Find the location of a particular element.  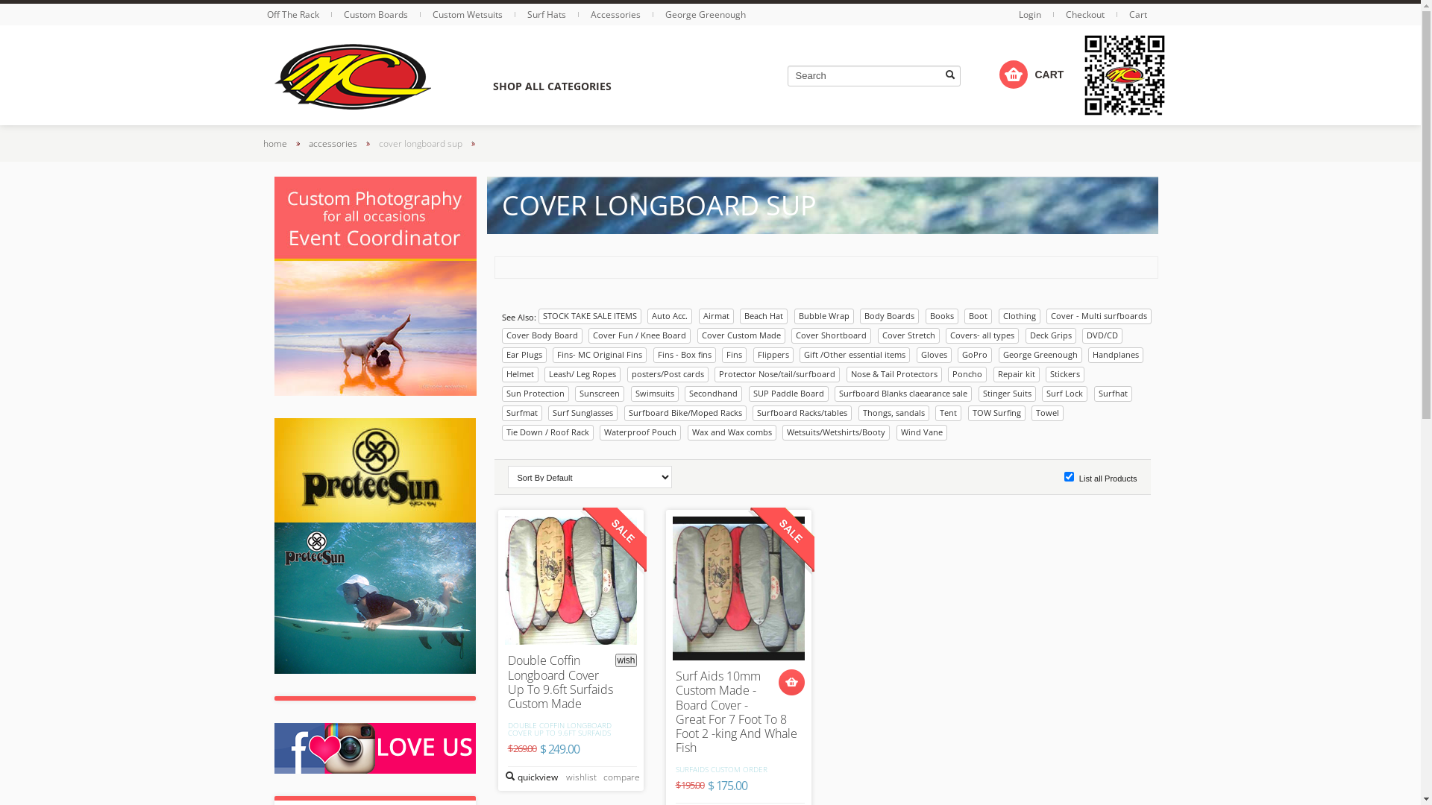

Custom Boards is located at coordinates (376, 15).